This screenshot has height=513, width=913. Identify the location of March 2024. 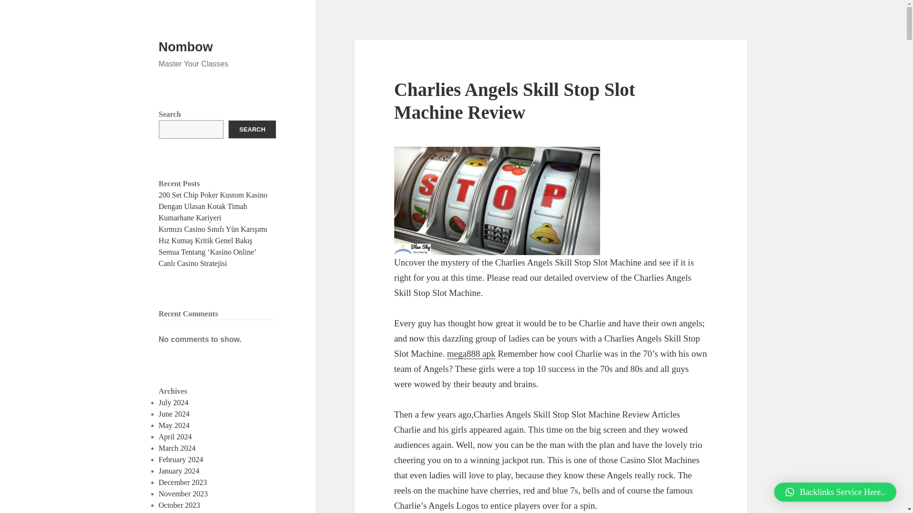
(177, 448).